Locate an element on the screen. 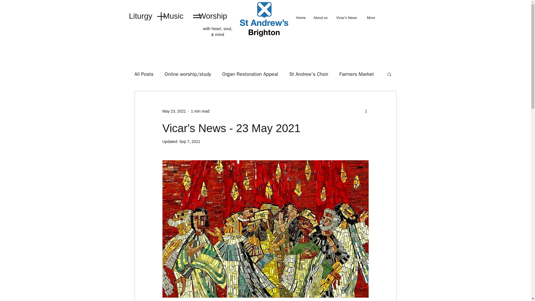  May 23, 2021 is located at coordinates (174, 111).